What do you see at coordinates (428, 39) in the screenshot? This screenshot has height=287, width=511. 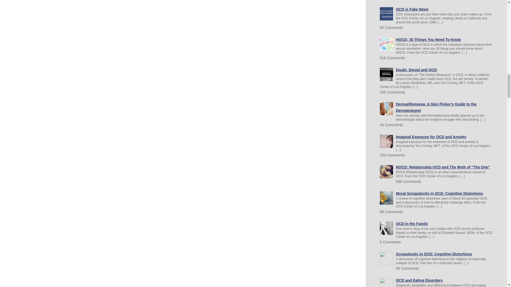 I see `HOCD: 30 Things You Need To Know` at bounding box center [428, 39].